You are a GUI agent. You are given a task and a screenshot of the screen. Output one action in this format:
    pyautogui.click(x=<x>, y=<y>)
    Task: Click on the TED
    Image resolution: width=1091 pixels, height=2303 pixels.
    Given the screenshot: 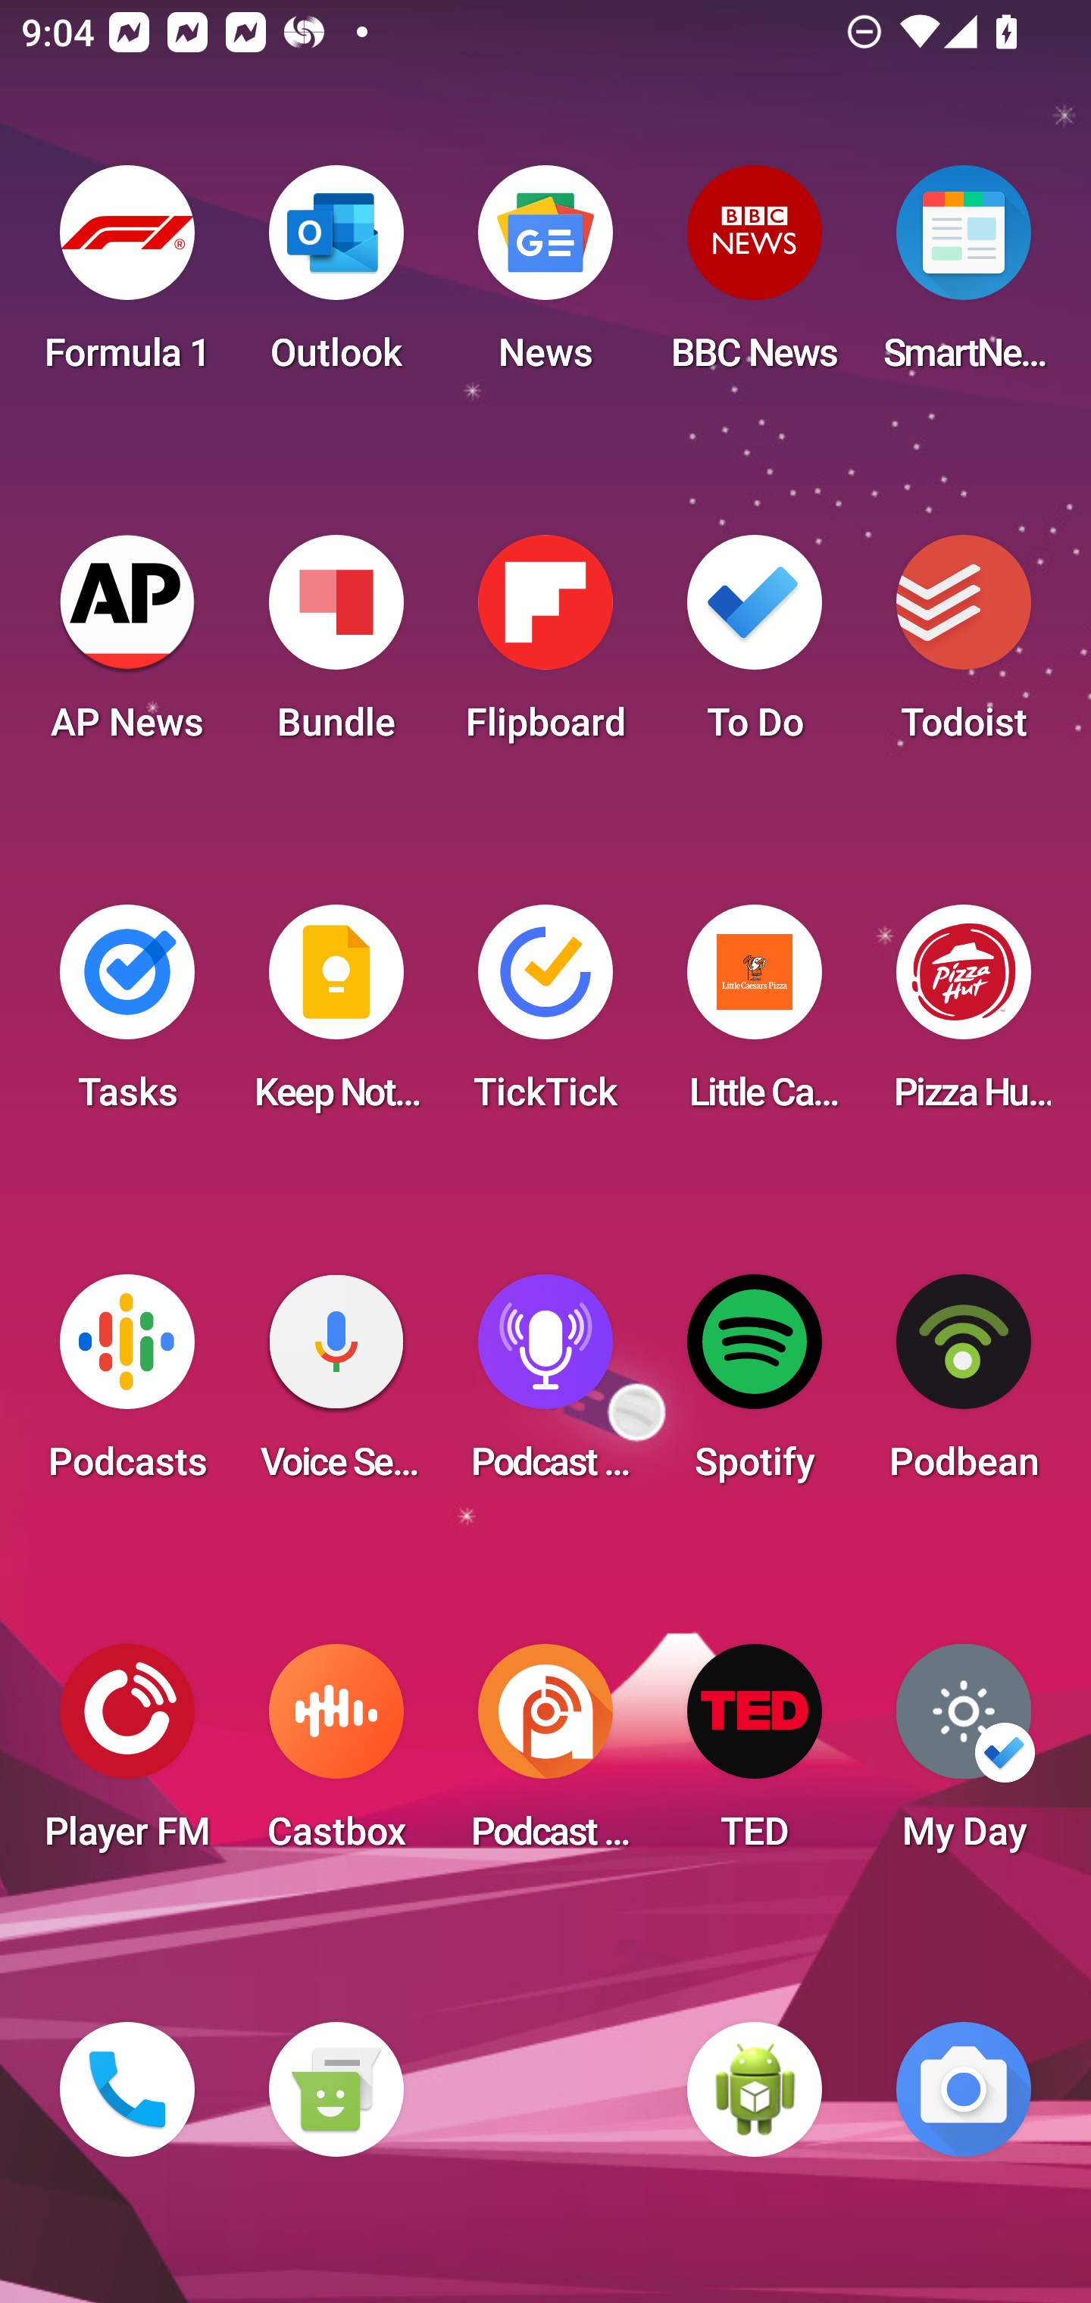 What is the action you would take?
    pyautogui.click(x=755, y=1756)
    